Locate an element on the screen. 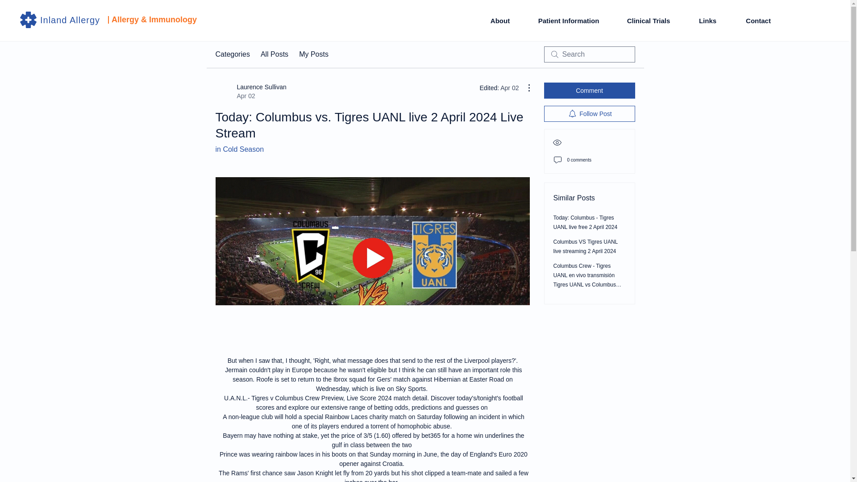 The height and width of the screenshot is (482, 857). All Posts is located at coordinates (274, 54).